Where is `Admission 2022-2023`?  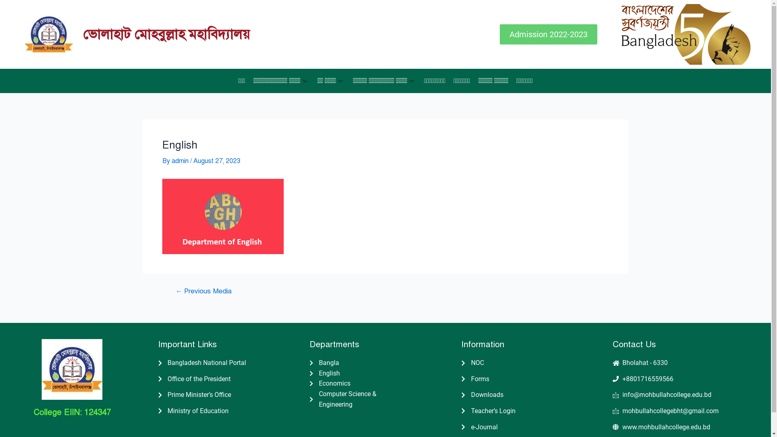
Admission 2022-2023 is located at coordinates (549, 34).